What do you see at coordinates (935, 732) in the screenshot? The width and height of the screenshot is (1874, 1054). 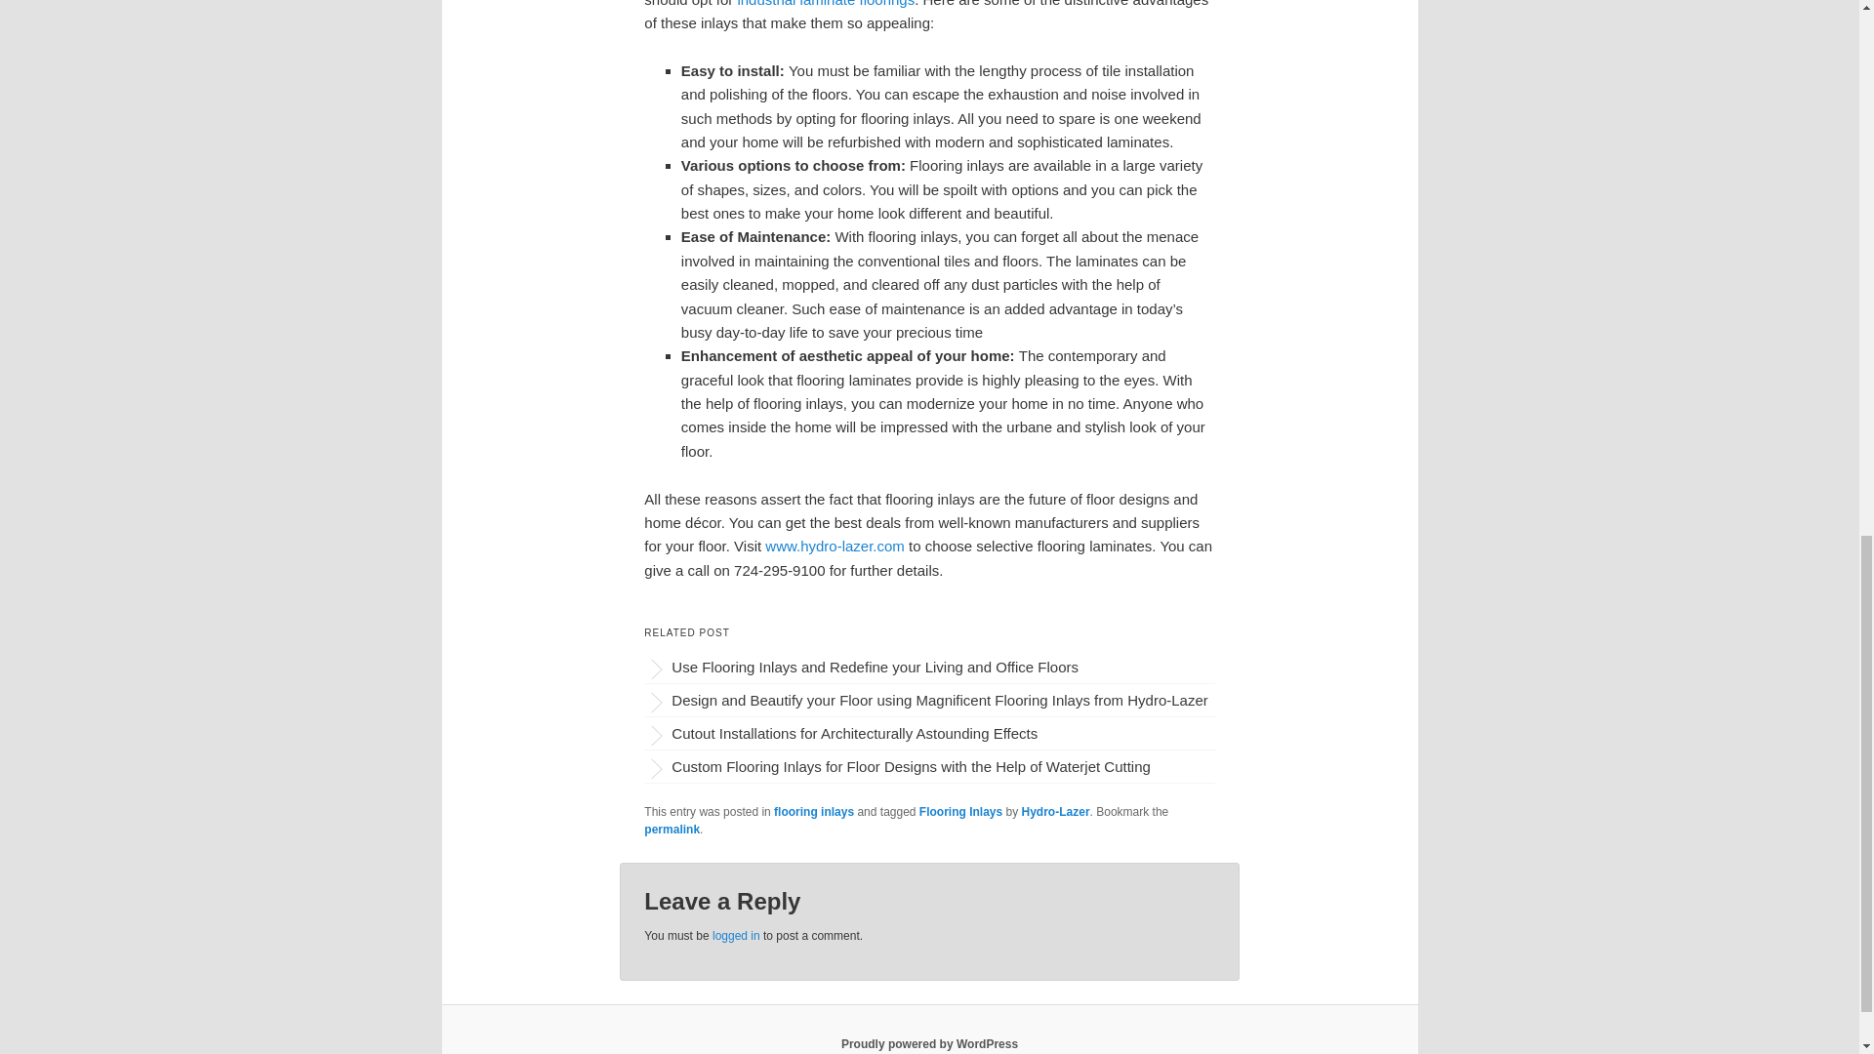 I see `Cutout Installations for Architecturally Astounding Effects` at bounding box center [935, 732].